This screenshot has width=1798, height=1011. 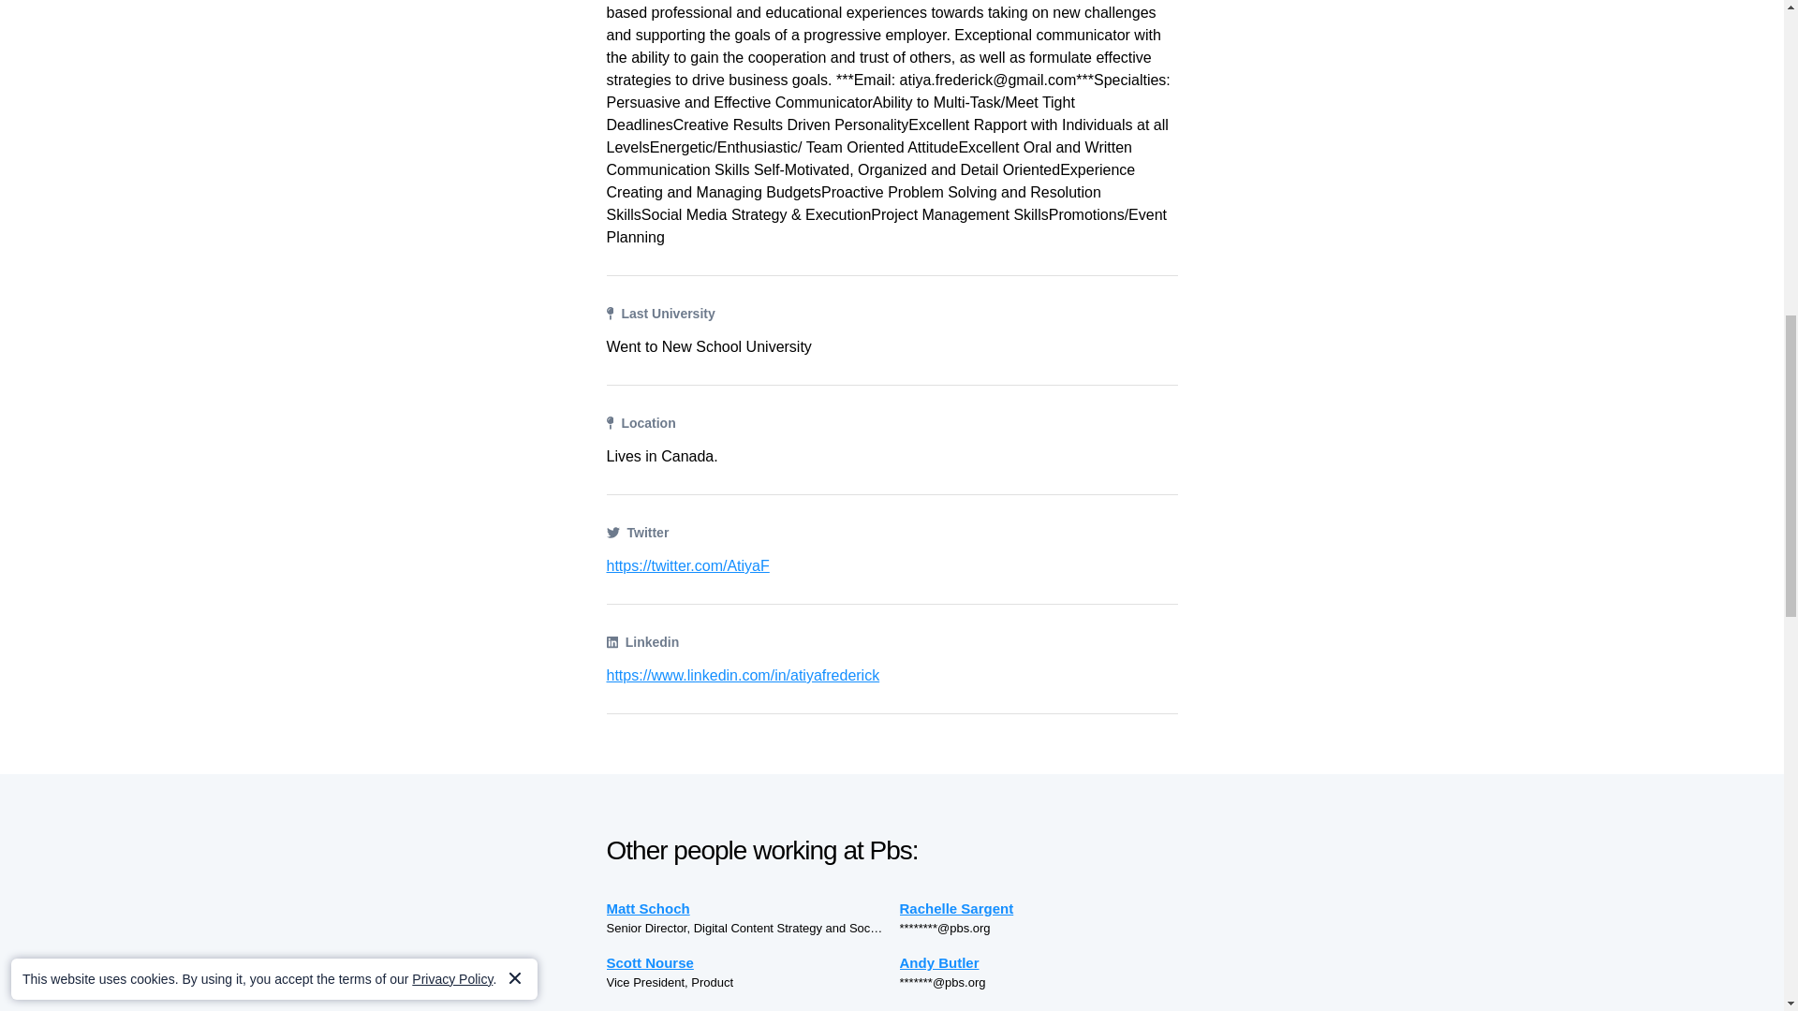 What do you see at coordinates (745, 962) in the screenshot?
I see `Scott Nourse` at bounding box center [745, 962].